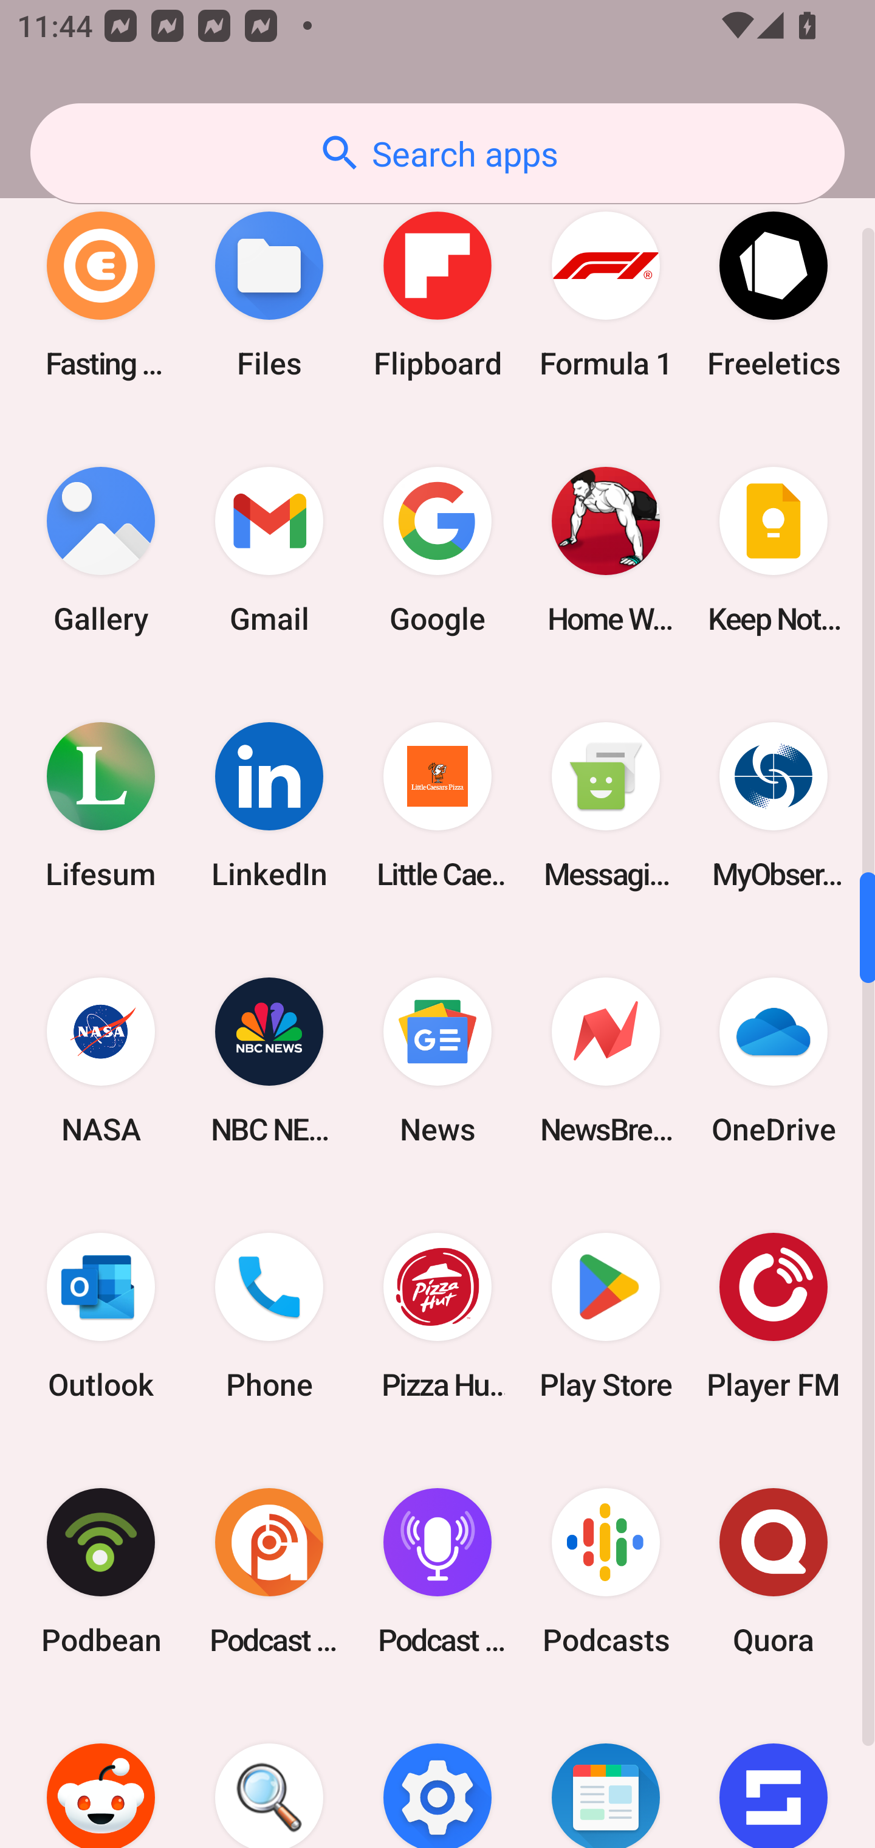  I want to click on Keep Notes, so click(774, 551).